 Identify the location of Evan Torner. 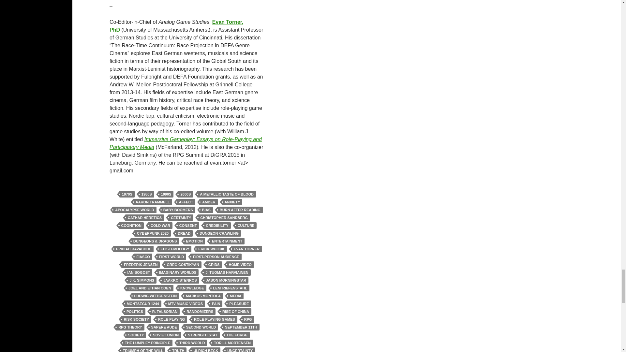
(176, 26).